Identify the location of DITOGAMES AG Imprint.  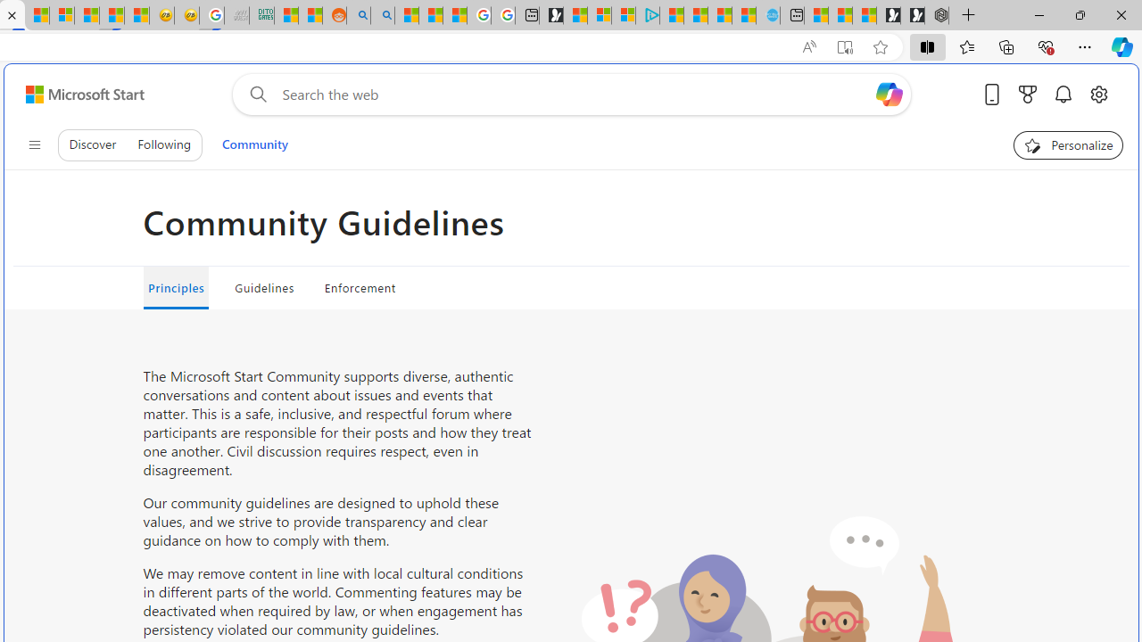
(262, 16).